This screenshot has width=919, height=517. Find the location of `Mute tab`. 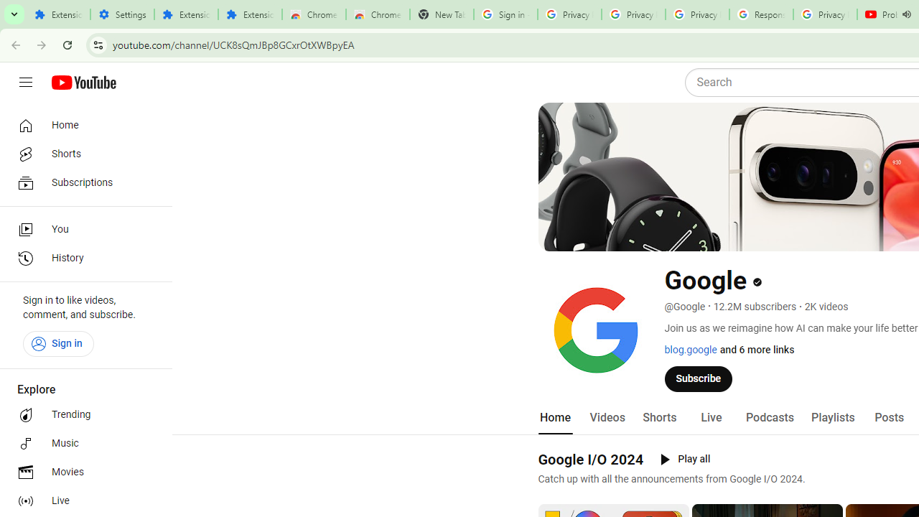

Mute tab is located at coordinates (906, 14).